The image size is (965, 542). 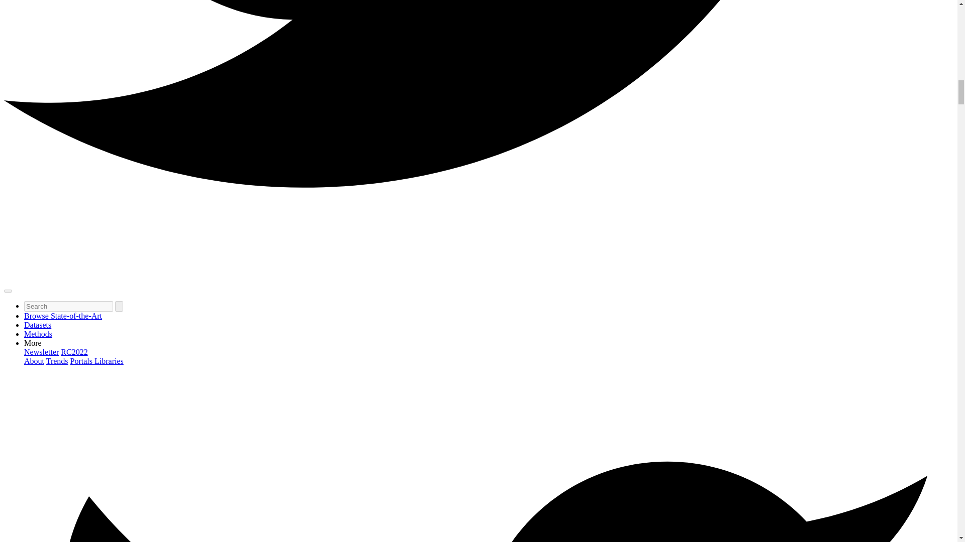 I want to click on Datasets, so click(x=37, y=325).